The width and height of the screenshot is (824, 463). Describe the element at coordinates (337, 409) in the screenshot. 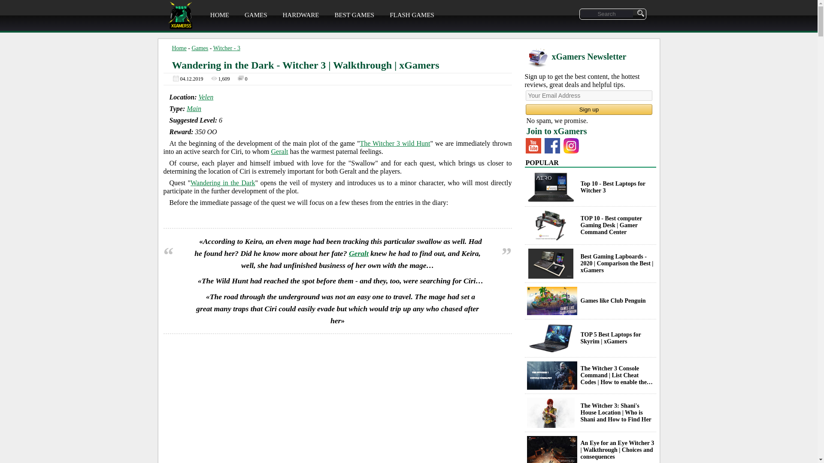

I see `Advertisement` at that location.